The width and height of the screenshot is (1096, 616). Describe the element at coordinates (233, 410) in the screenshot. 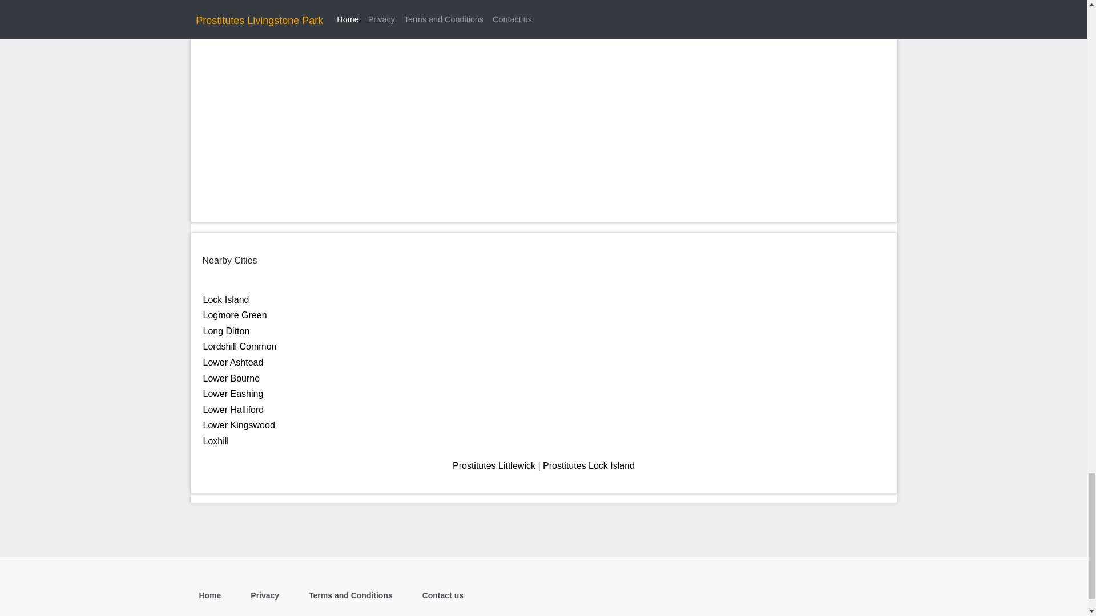

I see `Lower Halliford` at that location.